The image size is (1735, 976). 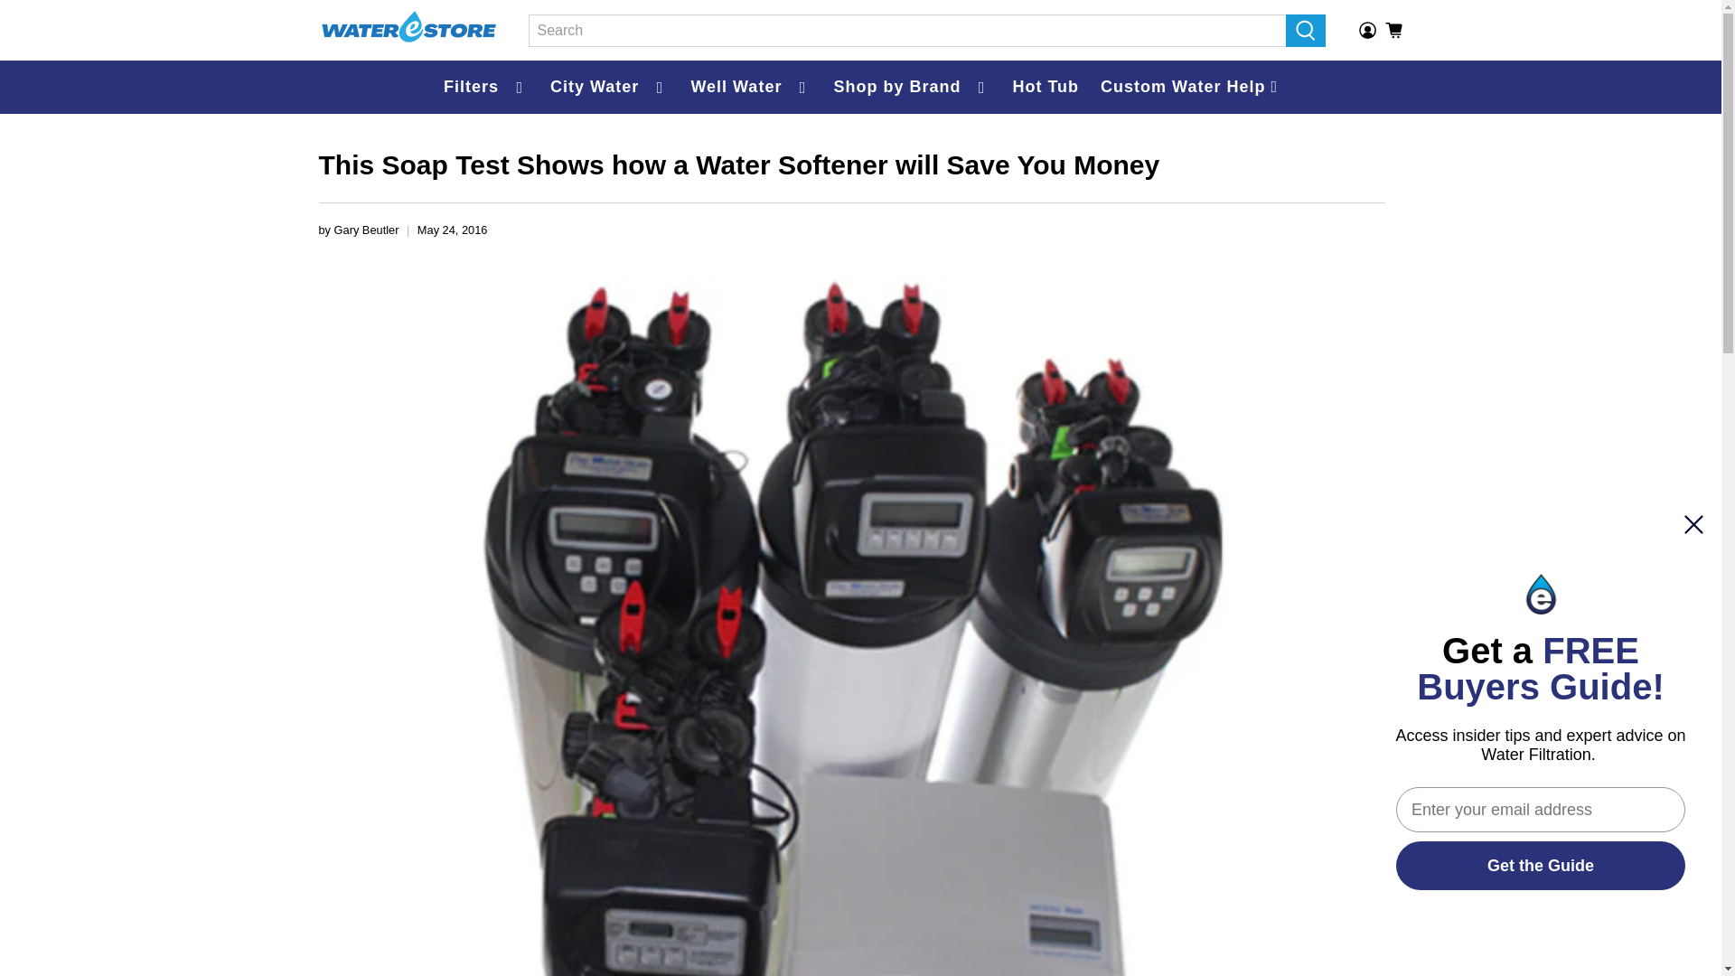 What do you see at coordinates (1693, 524) in the screenshot?
I see `Close dialog 3` at bounding box center [1693, 524].